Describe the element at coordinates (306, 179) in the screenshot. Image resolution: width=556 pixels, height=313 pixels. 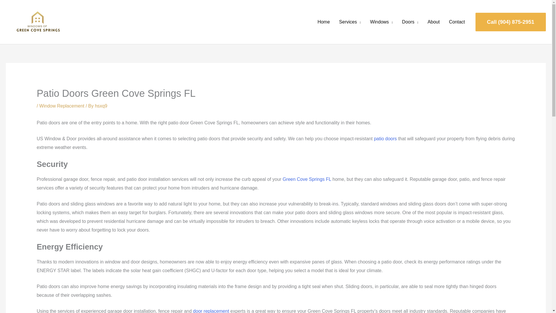
I see `Green Cove Springs FL` at that location.